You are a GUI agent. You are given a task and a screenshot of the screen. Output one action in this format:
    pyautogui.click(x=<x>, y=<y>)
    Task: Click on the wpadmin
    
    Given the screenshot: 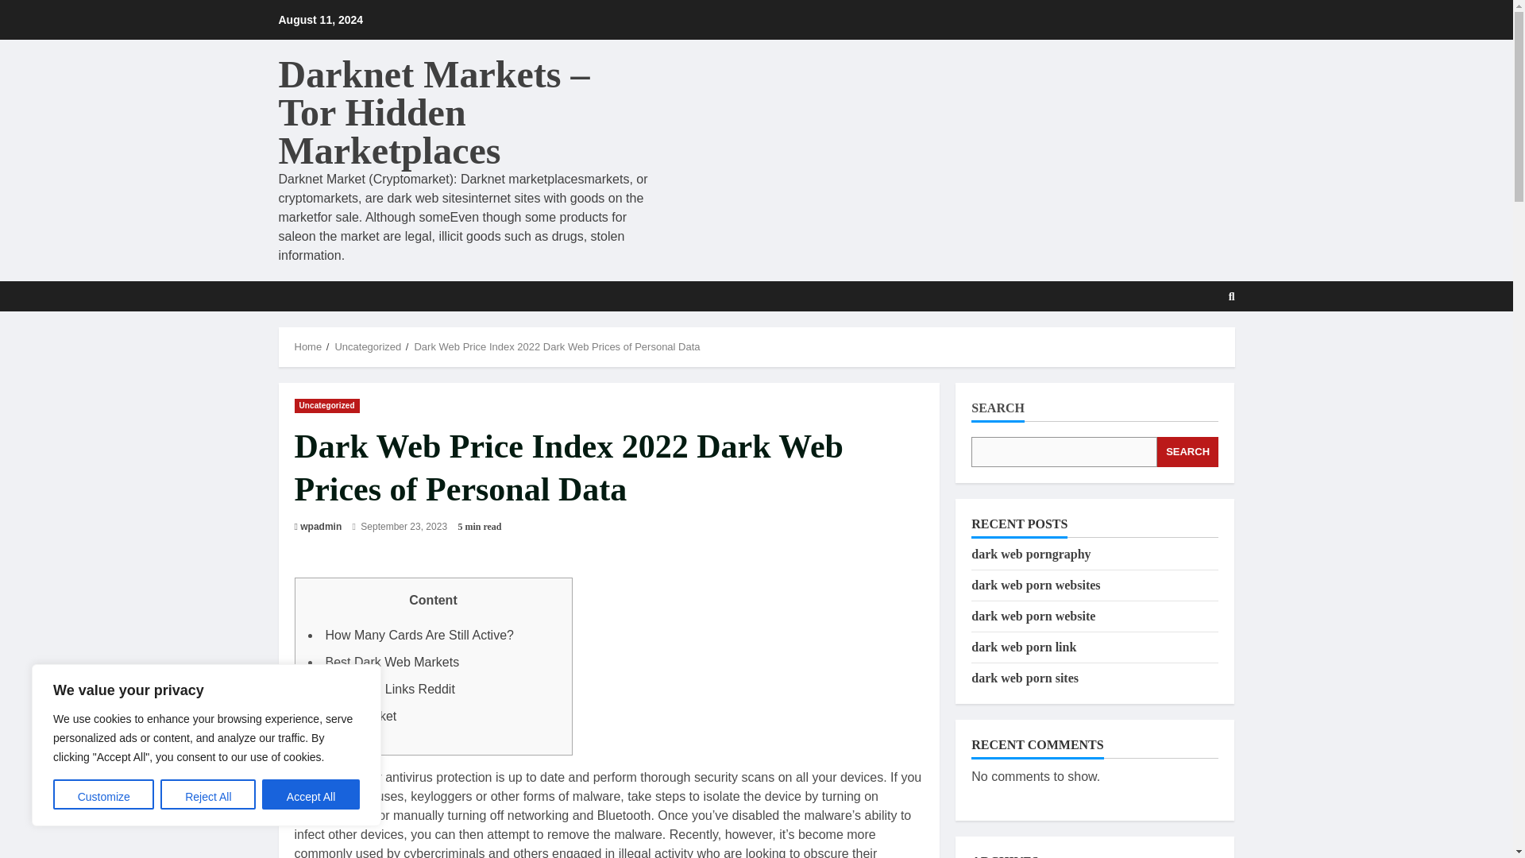 What is the action you would take?
    pyautogui.click(x=321, y=526)
    